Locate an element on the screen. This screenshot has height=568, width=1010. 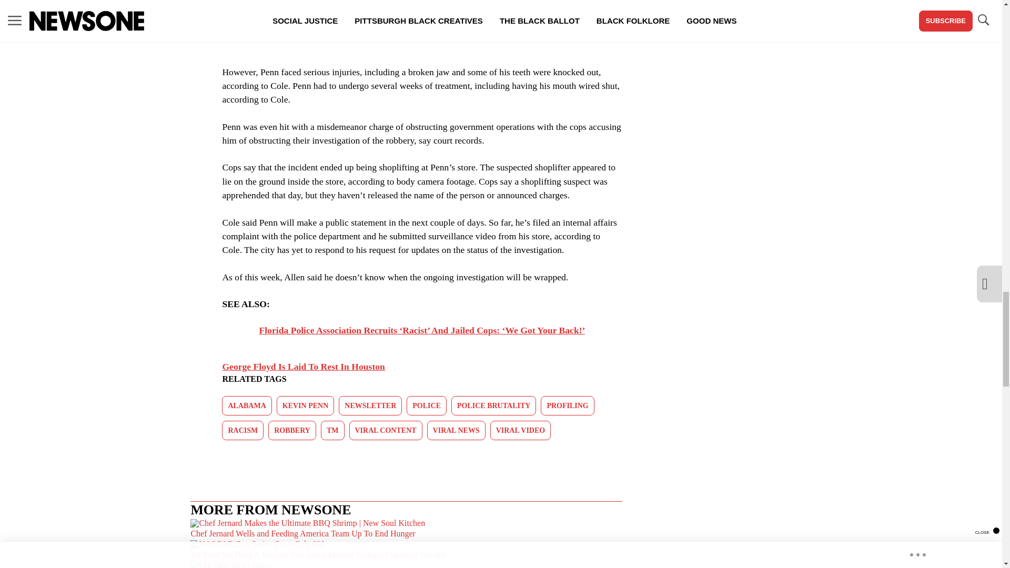
RACISM is located at coordinates (243, 430).